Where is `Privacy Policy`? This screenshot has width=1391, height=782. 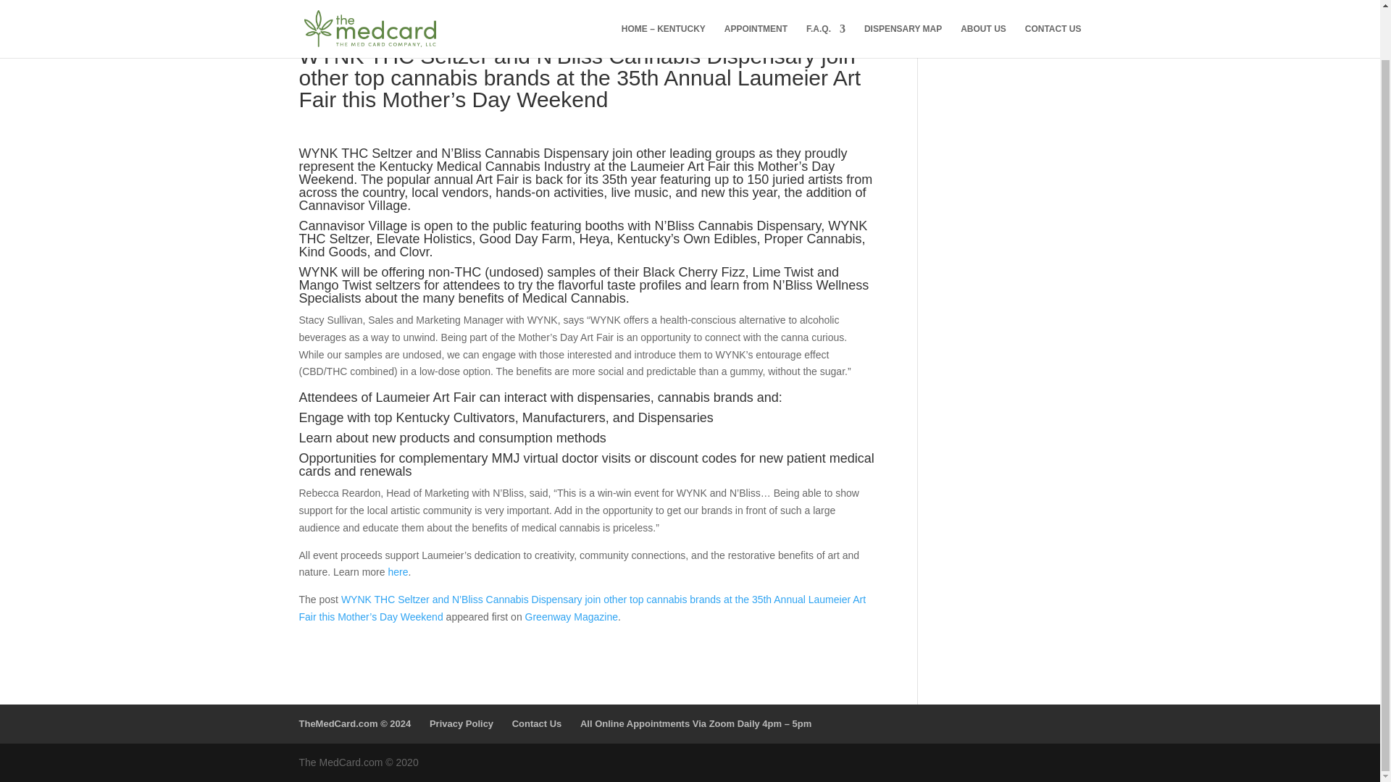
Privacy Policy is located at coordinates (461, 723).